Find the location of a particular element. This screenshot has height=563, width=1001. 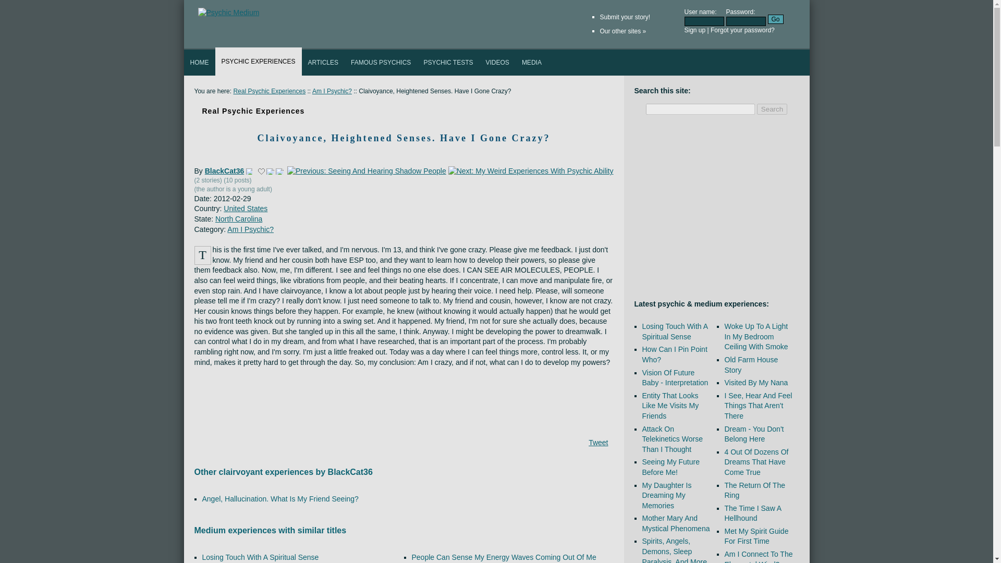

Angel, Hallucination. What Is My Friend Seeing? is located at coordinates (280, 499).